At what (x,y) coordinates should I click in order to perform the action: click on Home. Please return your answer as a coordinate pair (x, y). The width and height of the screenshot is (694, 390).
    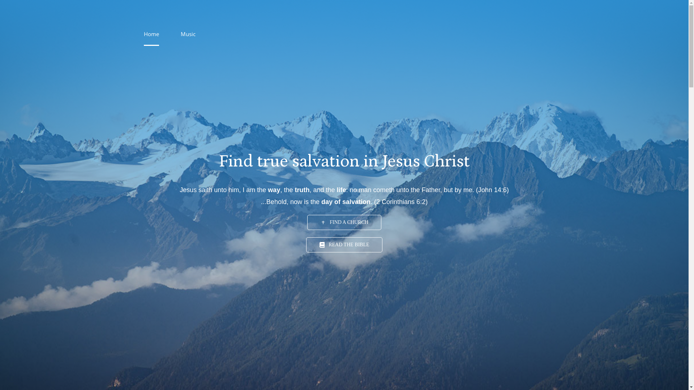
    Looking at the image, I should click on (151, 34).